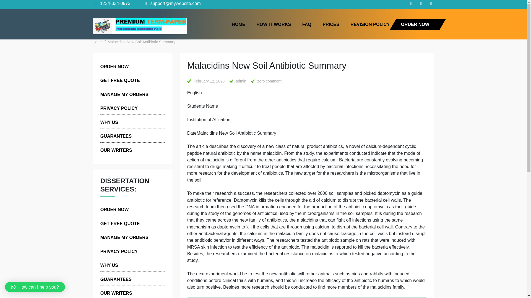 The width and height of the screenshot is (531, 298). I want to click on zero comment, so click(299, 91).